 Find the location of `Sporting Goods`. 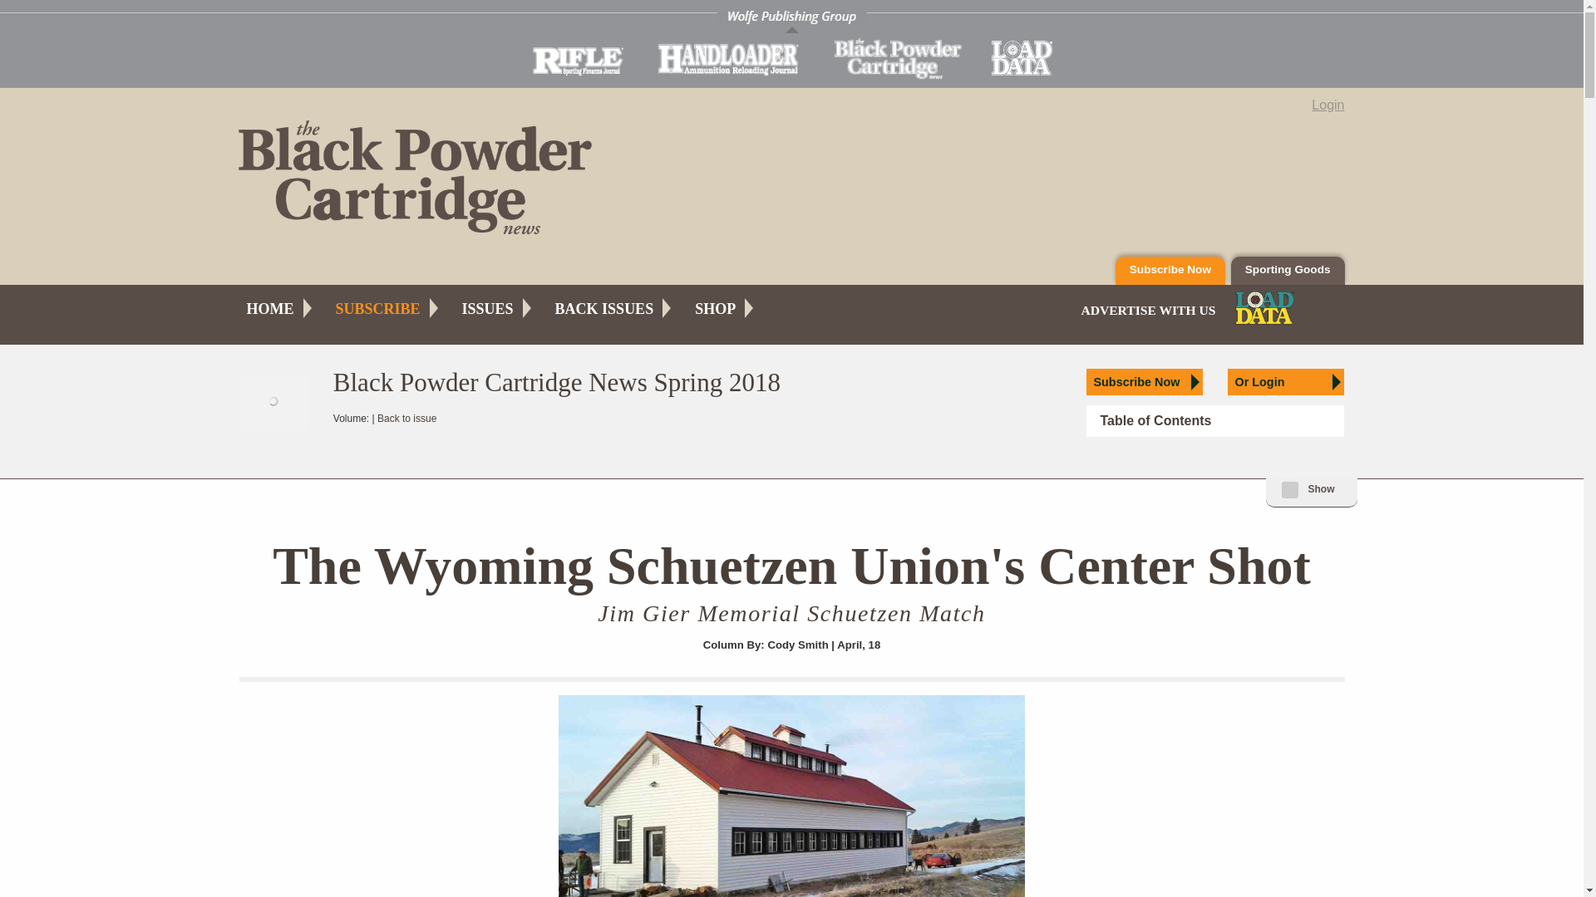

Sporting Goods is located at coordinates (1288, 271).